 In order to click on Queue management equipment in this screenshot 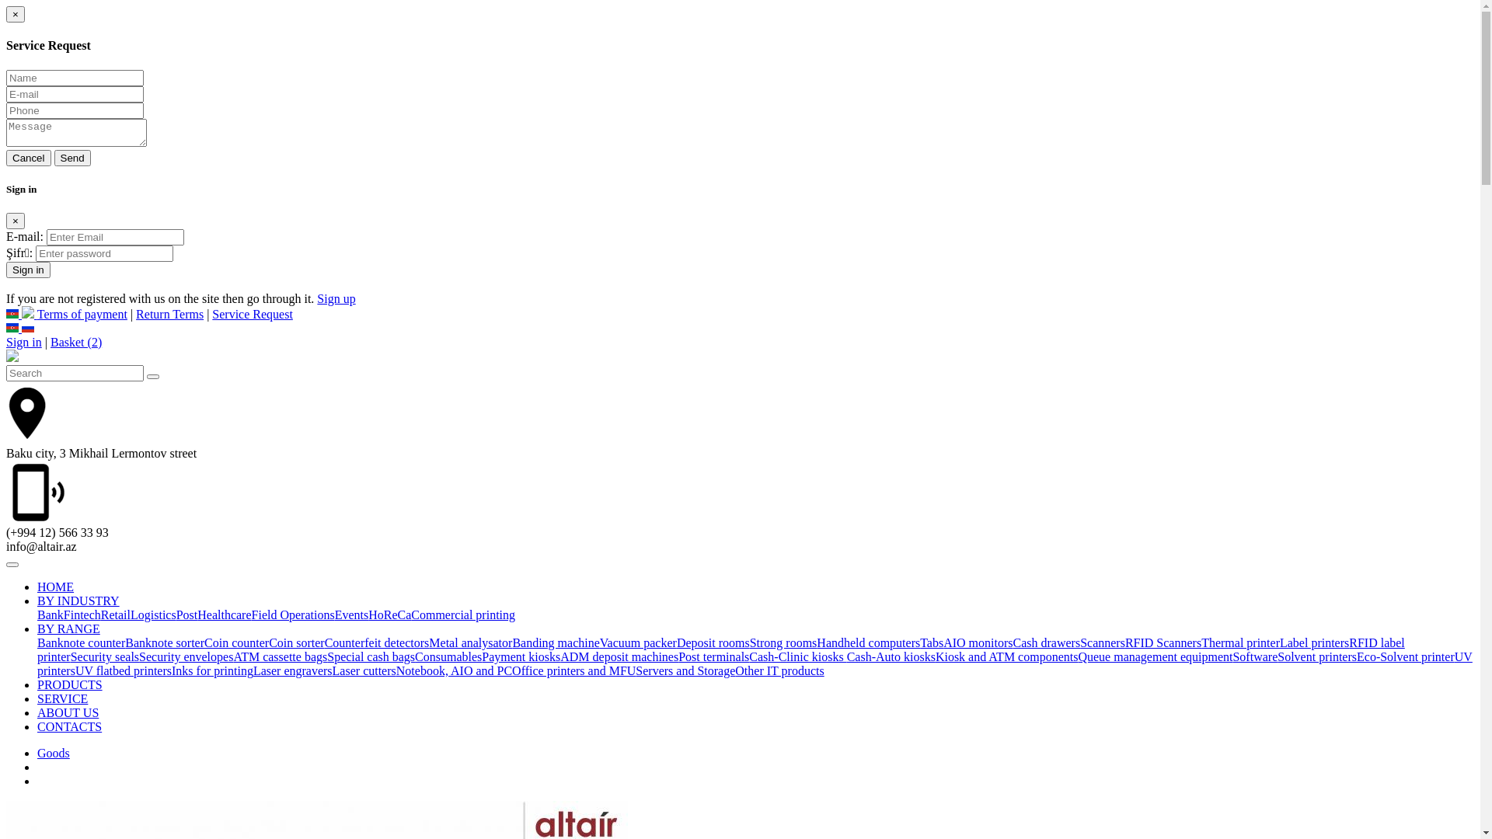, I will do `click(1155, 657)`.